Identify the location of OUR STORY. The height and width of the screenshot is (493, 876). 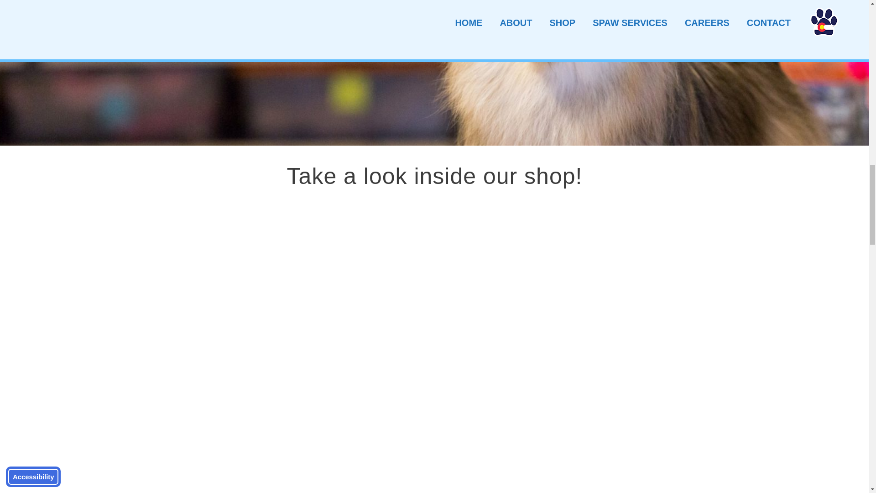
(306, 45).